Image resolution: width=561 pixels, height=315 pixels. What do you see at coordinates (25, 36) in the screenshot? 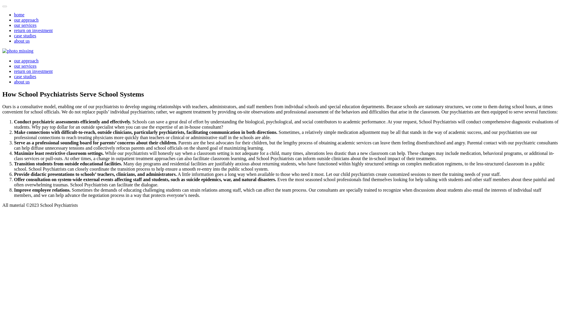
I see `case studies` at bounding box center [25, 36].